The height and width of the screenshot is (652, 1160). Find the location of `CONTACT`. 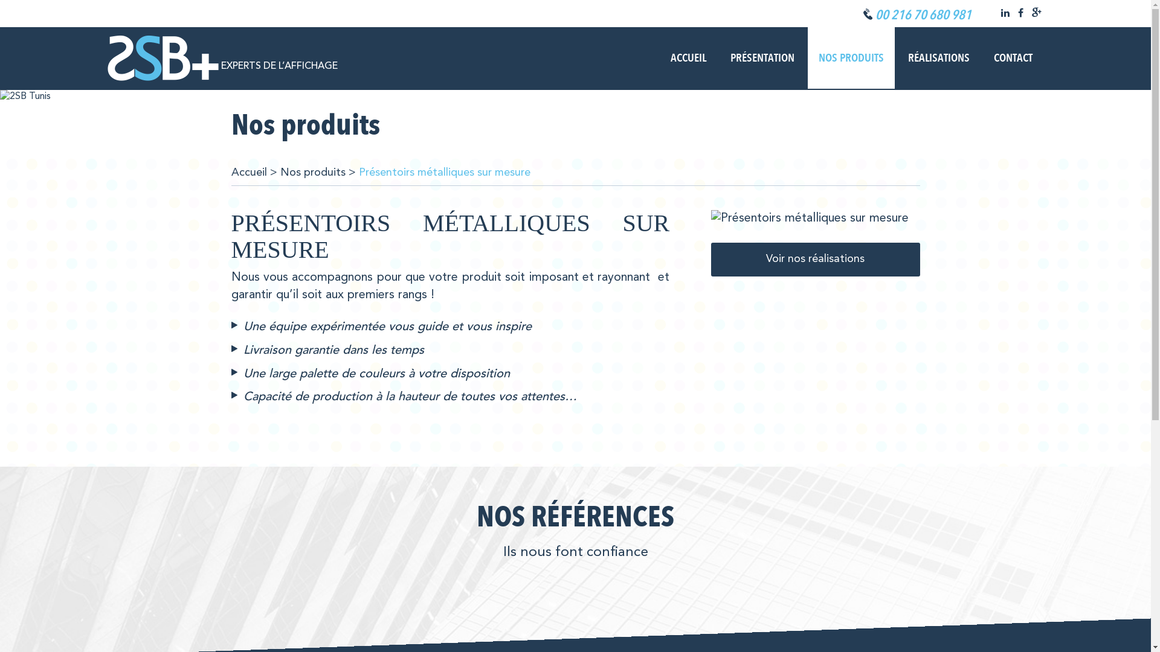

CONTACT is located at coordinates (1013, 58).